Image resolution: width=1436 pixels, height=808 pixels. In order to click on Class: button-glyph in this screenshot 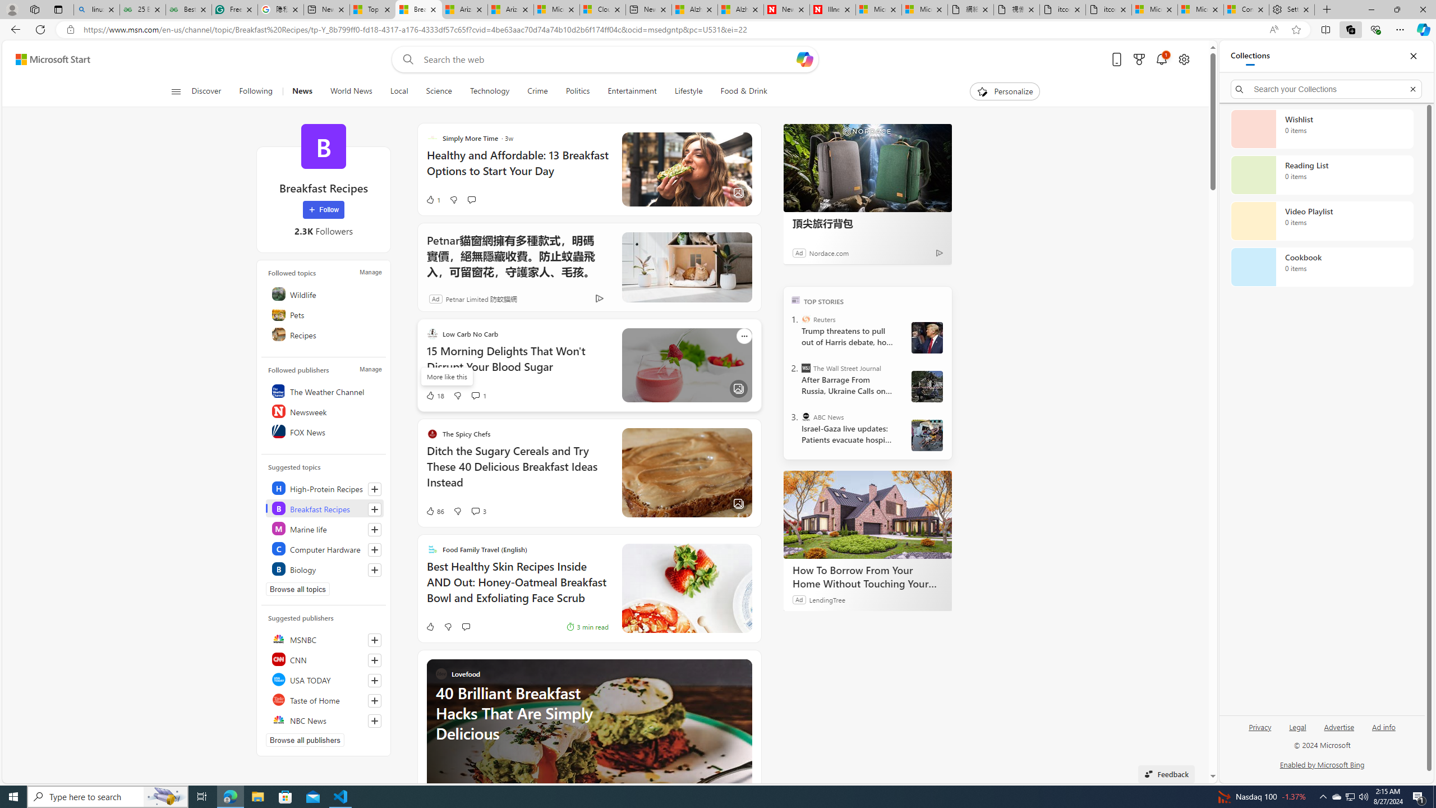, I will do `click(176, 91)`.